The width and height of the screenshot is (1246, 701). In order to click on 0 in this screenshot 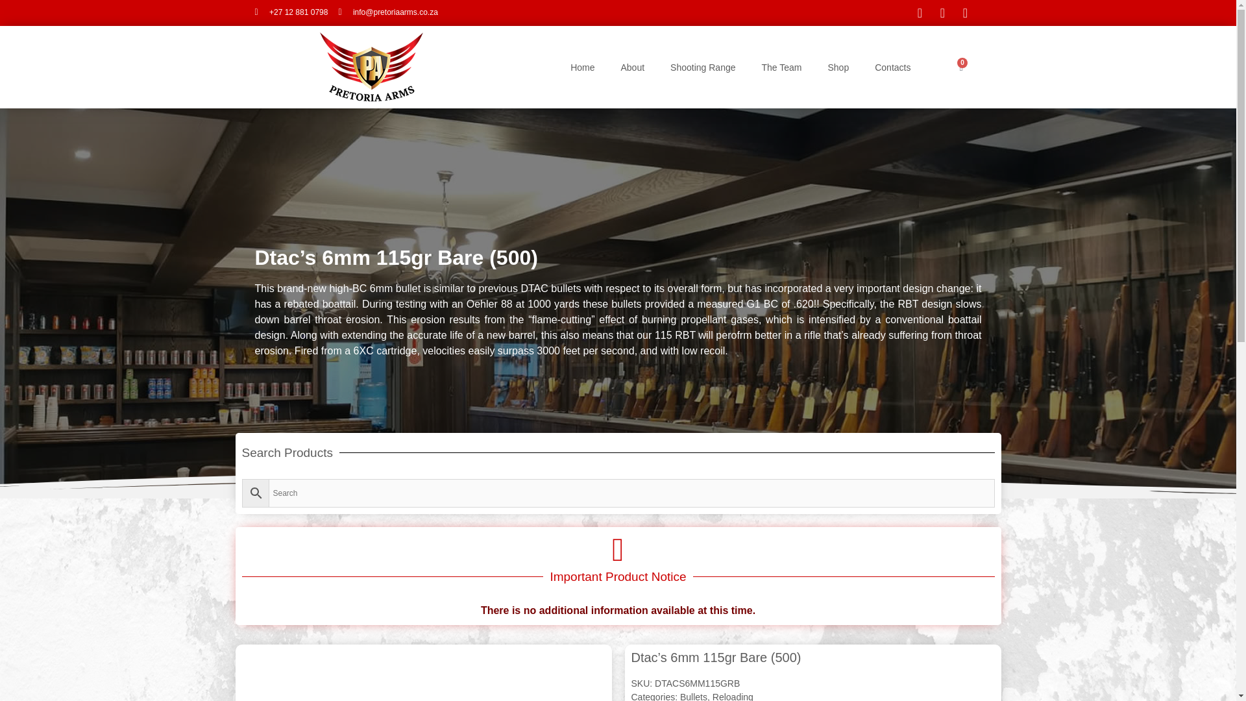, I will do `click(961, 68)`.